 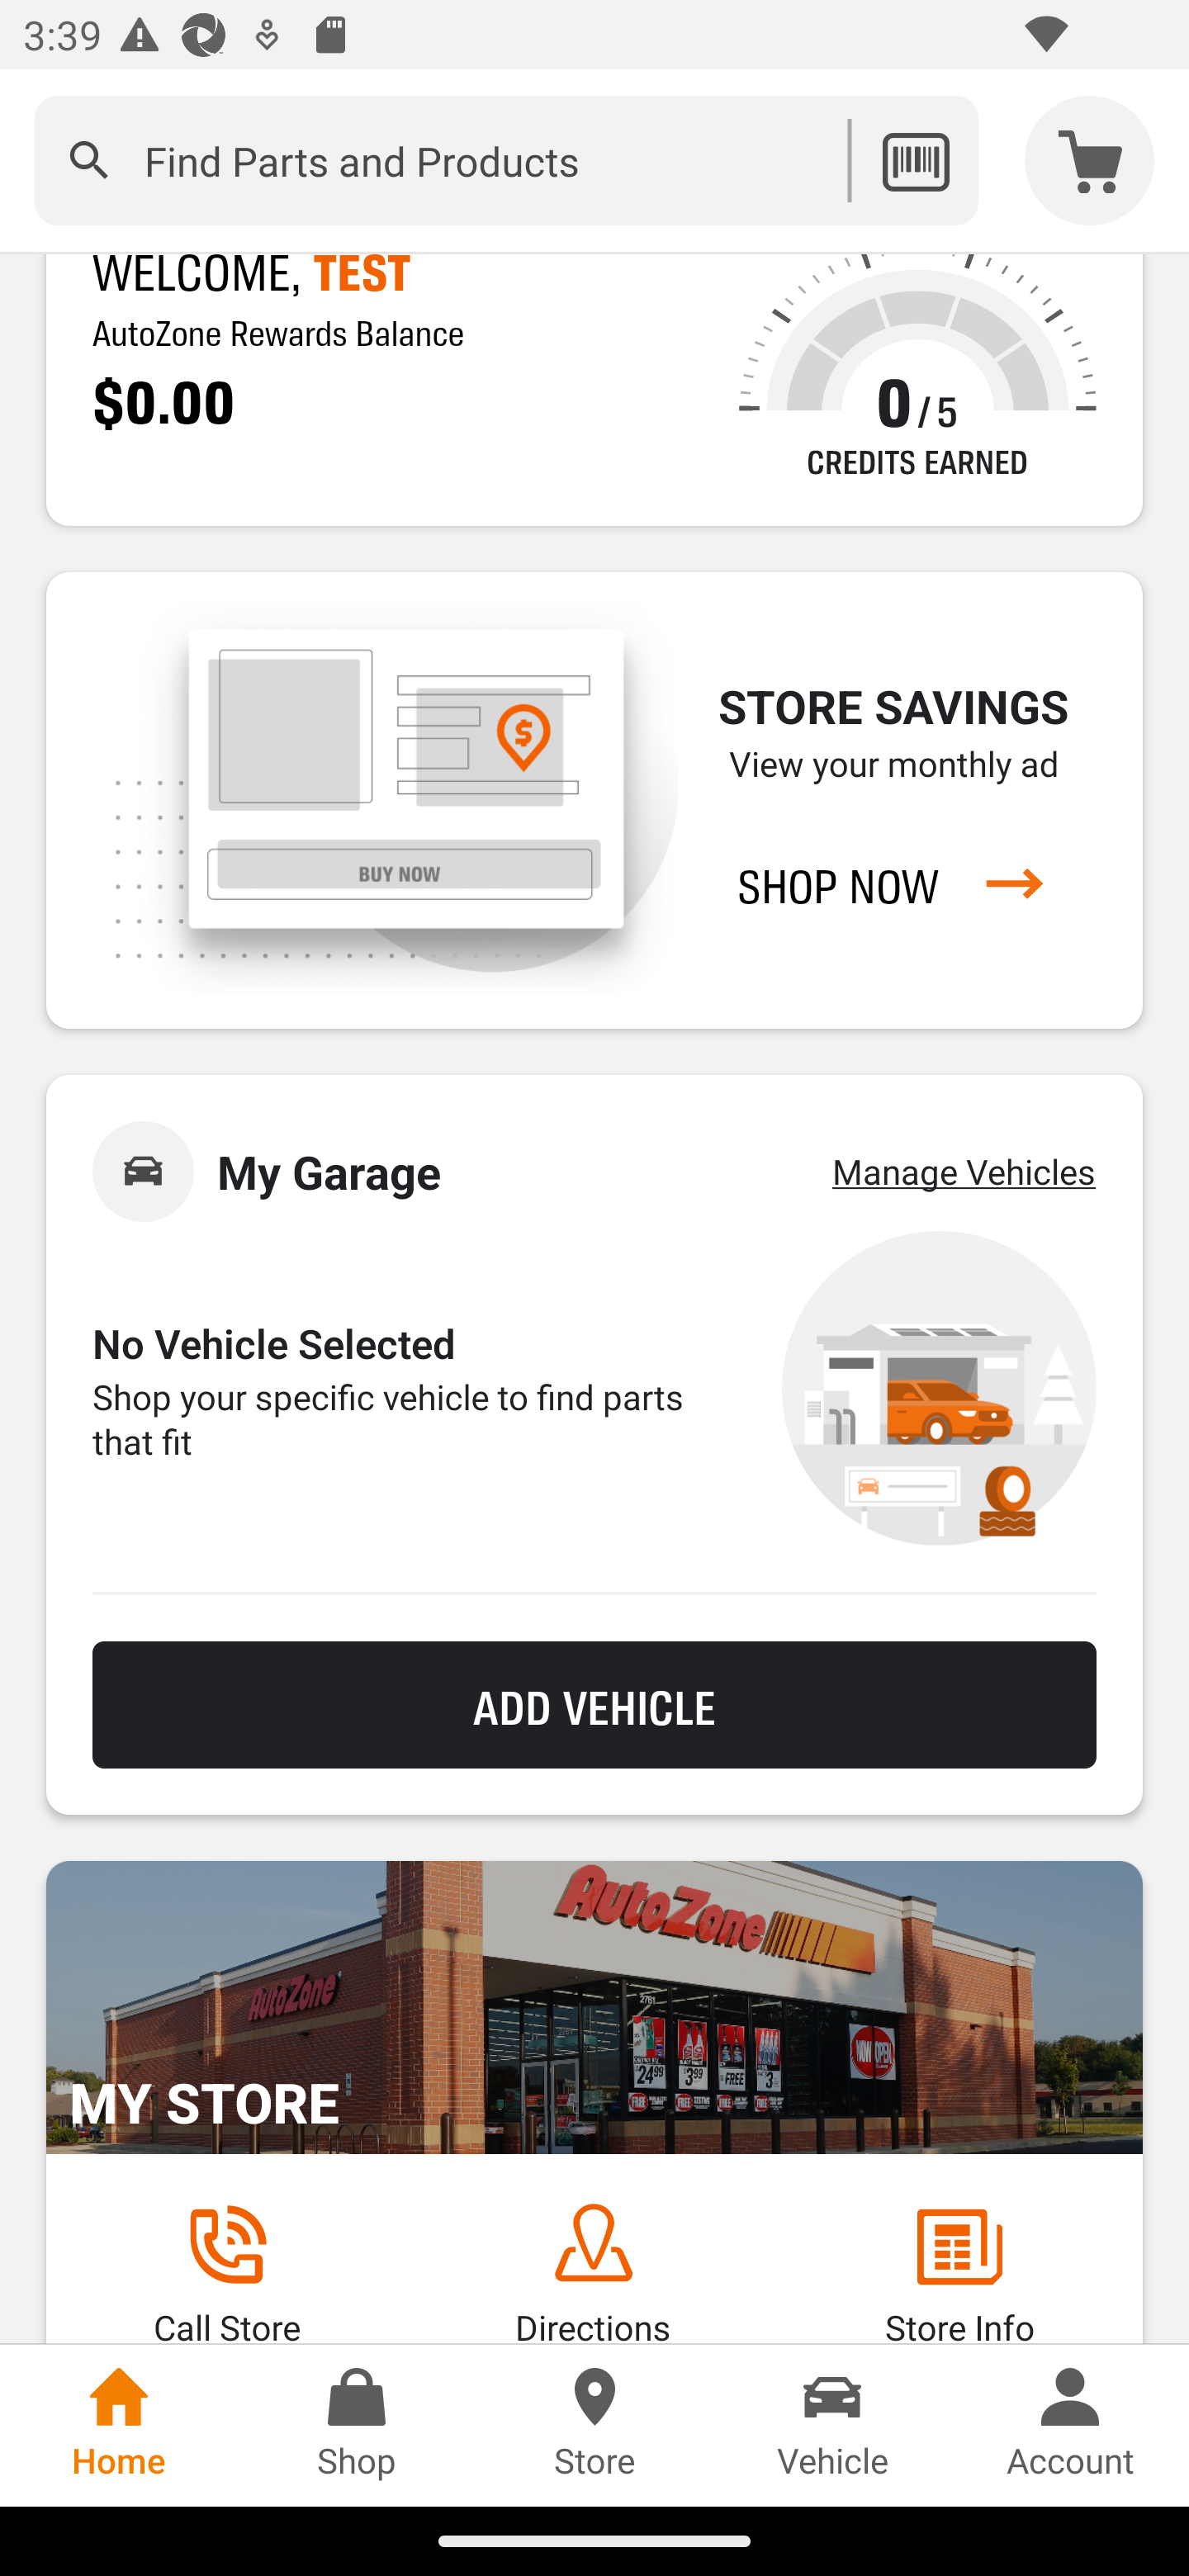 I want to click on Store, so click(x=594, y=2425).